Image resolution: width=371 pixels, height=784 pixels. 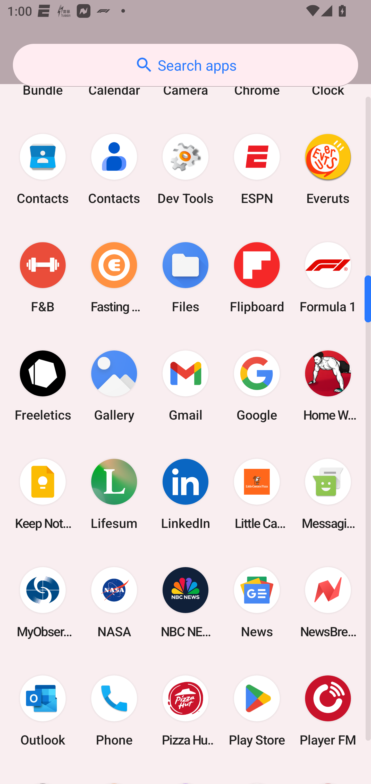 What do you see at coordinates (43, 277) in the screenshot?
I see `F&B` at bounding box center [43, 277].